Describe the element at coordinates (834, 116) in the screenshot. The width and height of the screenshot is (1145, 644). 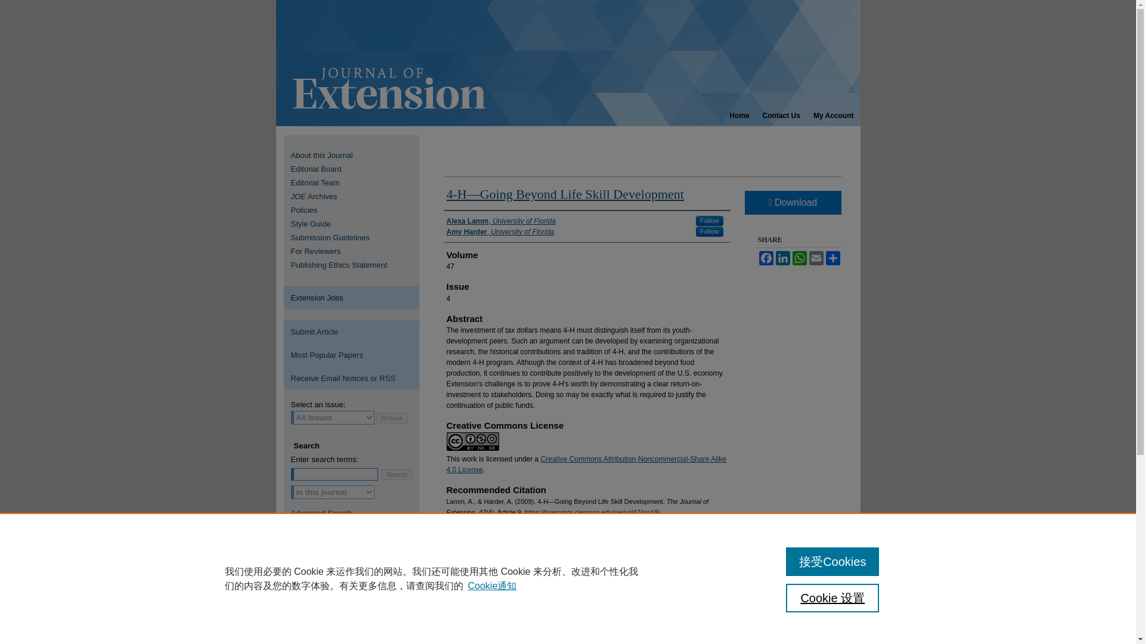
I see `My Account` at that location.